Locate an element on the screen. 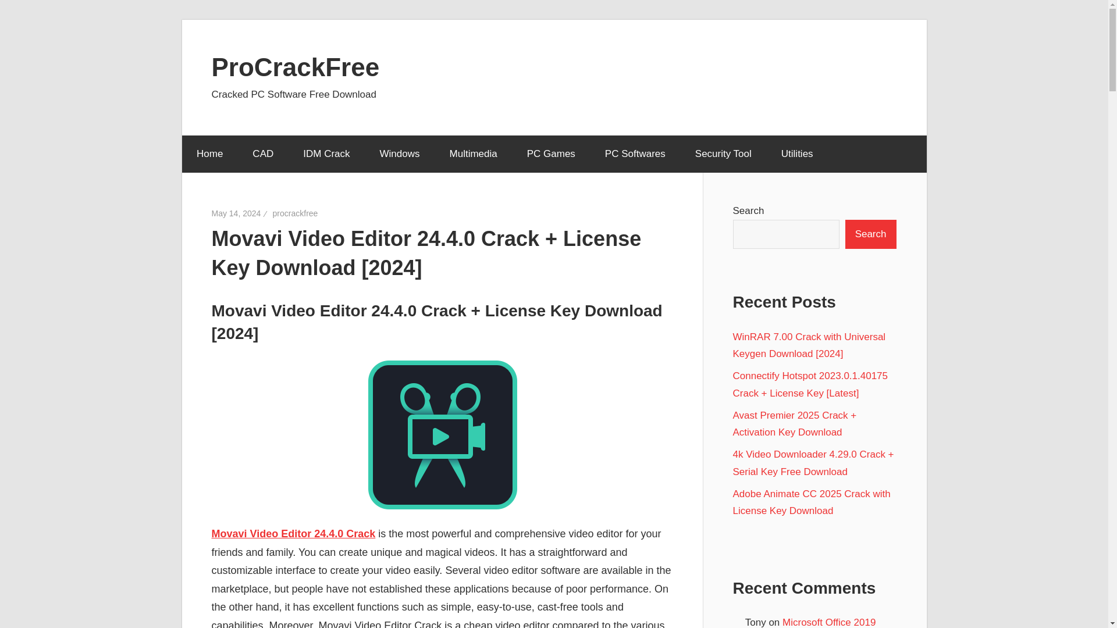 The image size is (1117, 628). CAD is located at coordinates (263, 154).